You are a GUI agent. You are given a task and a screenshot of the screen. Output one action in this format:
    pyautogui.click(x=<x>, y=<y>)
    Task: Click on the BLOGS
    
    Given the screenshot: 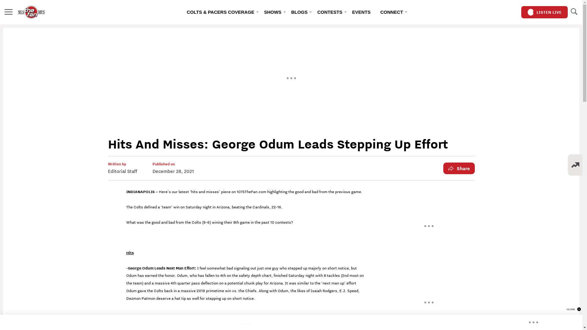 What is the action you would take?
    pyautogui.click(x=299, y=12)
    